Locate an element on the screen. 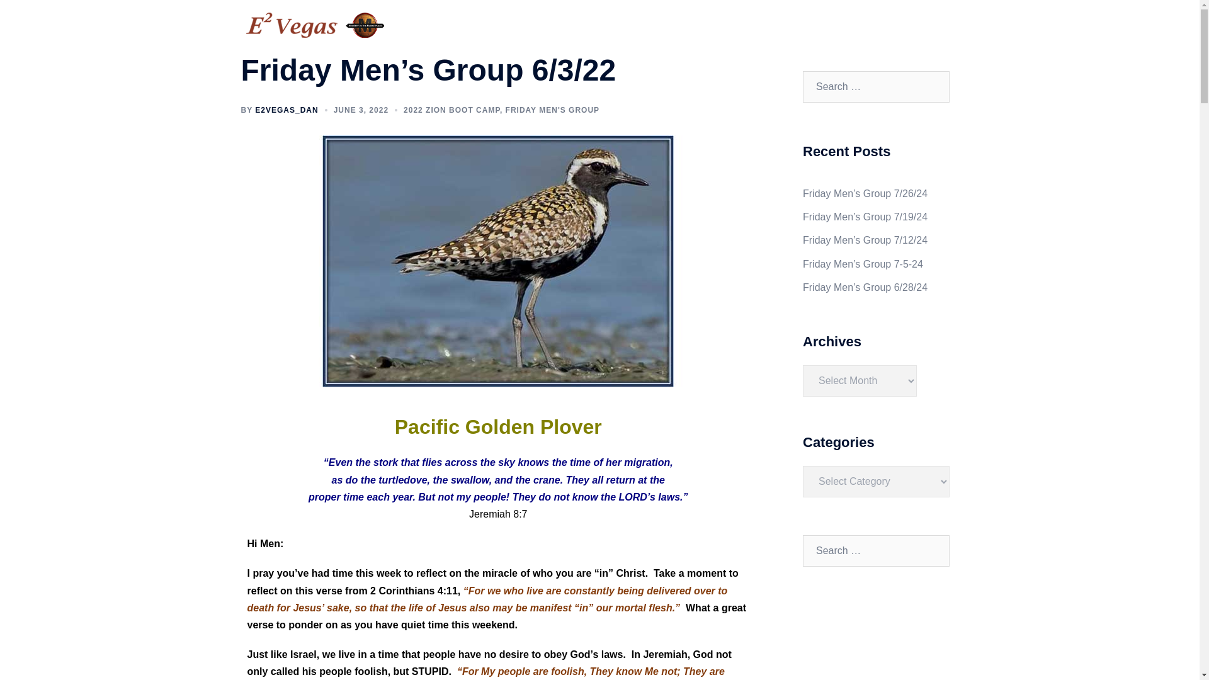 The image size is (1209, 680). JUNE 3, 2022 is located at coordinates (360, 110).